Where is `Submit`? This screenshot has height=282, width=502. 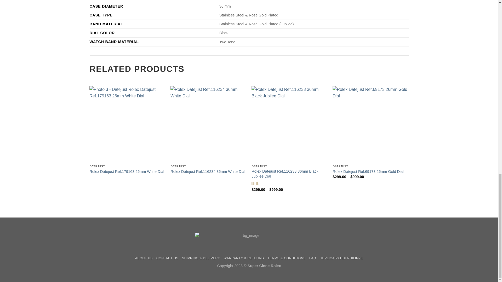 Submit is located at coordinates (111, 208).